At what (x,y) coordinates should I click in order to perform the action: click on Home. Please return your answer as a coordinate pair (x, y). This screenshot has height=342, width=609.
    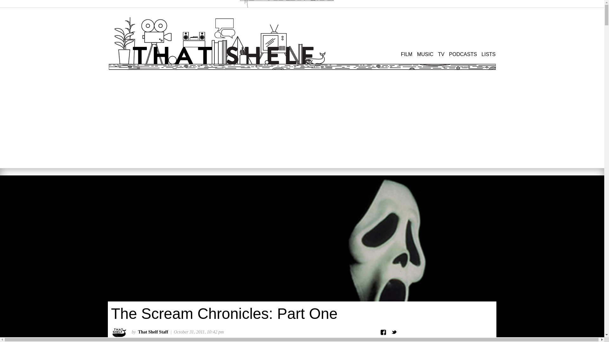
    Looking at the image, I should click on (286, 10).